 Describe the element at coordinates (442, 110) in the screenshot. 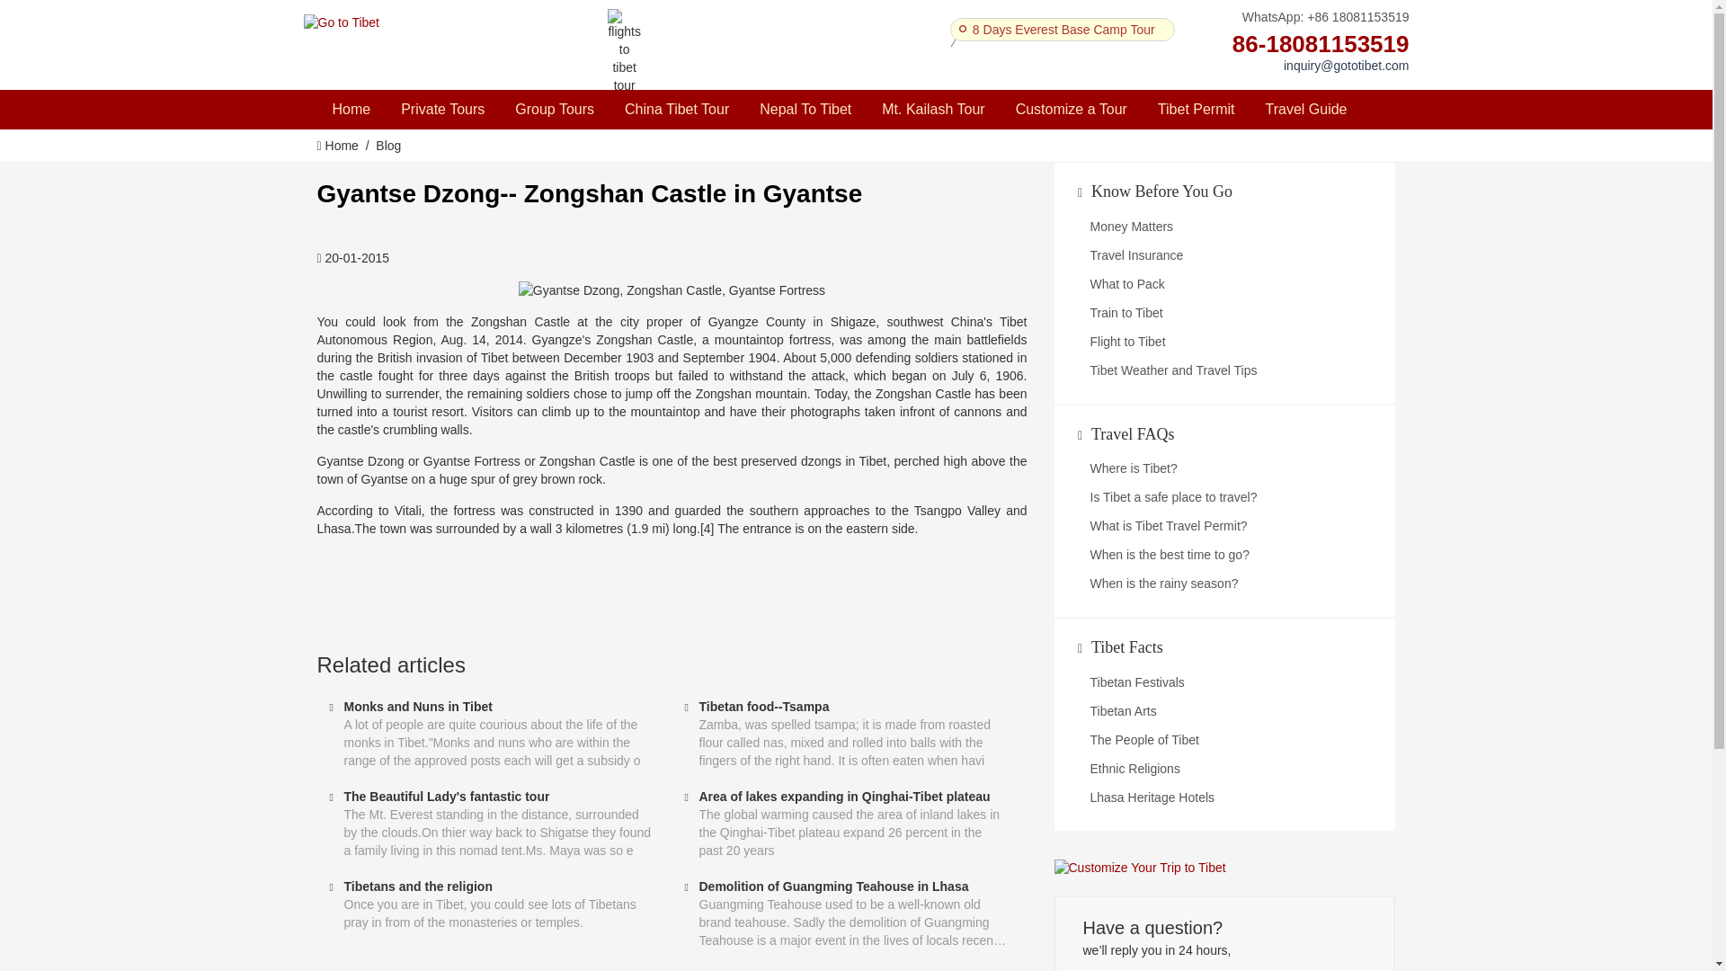

I see `Private Tours` at that location.